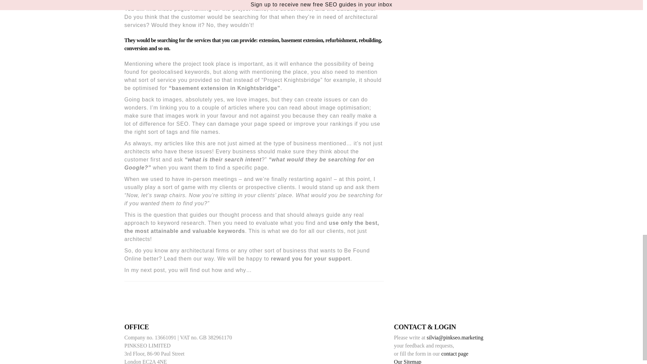  What do you see at coordinates (454, 354) in the screenshot?
I see `Contact us` at bounding box center [454, 354].